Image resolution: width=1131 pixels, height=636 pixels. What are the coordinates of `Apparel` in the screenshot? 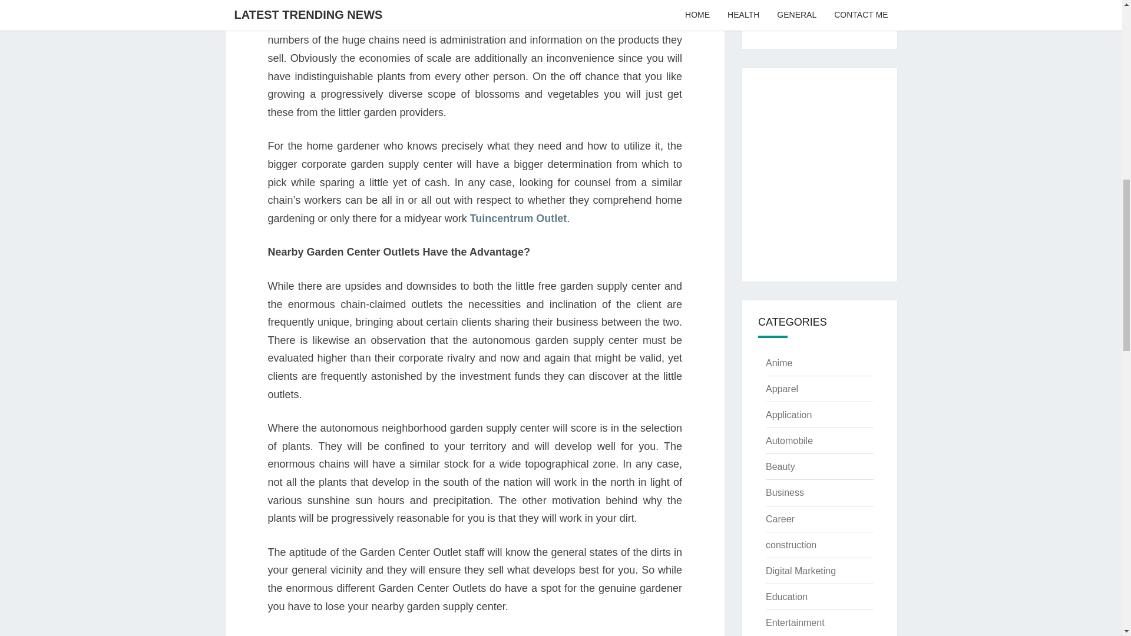 It's located at (782, 389).